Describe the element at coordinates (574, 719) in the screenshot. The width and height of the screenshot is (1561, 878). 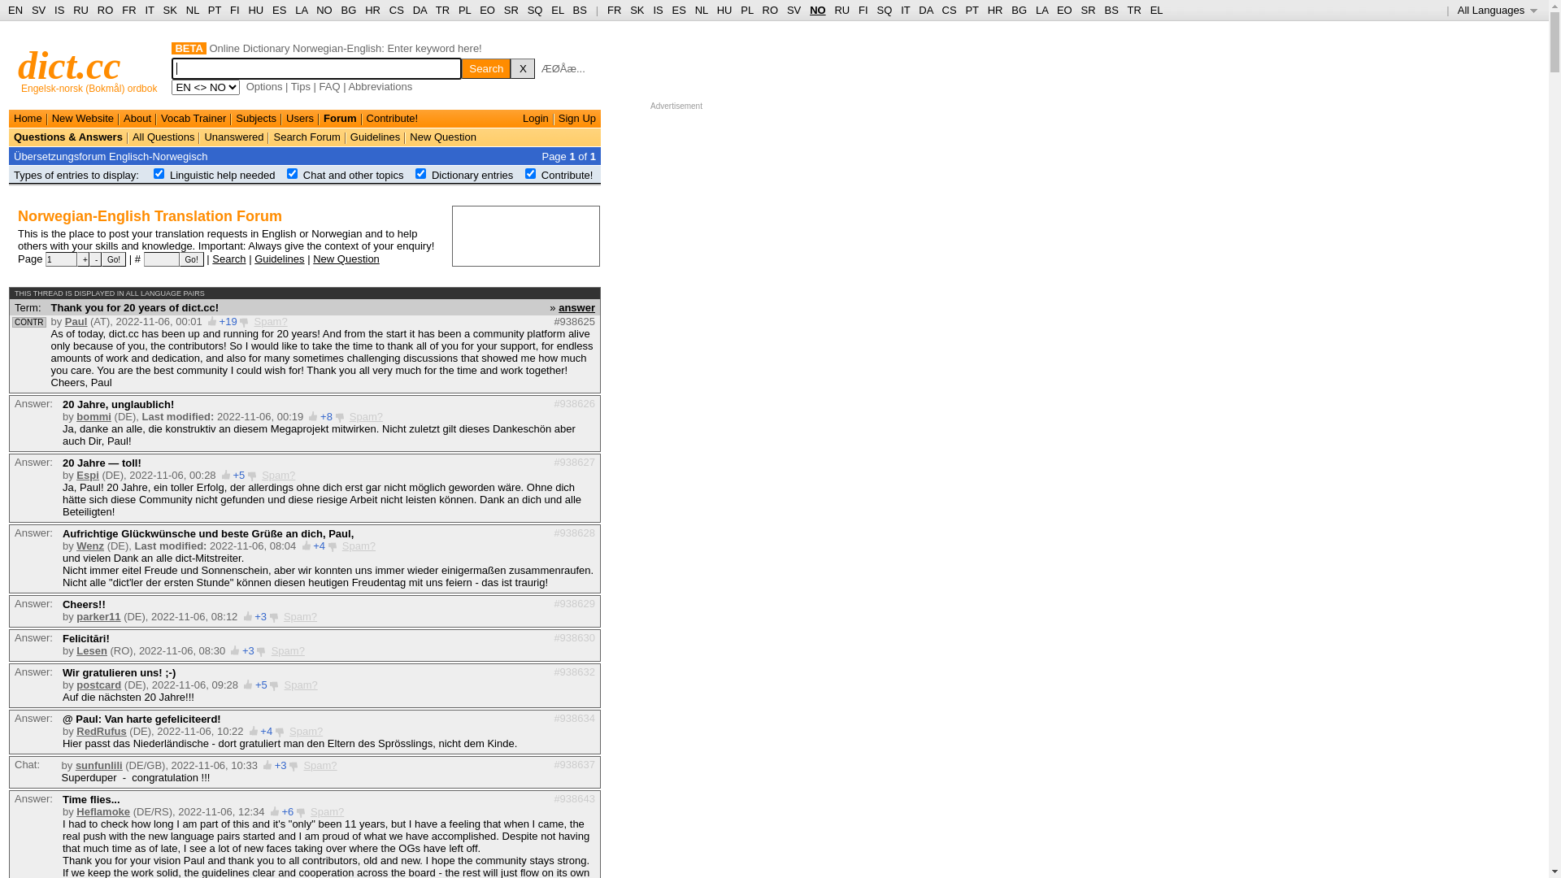
I see `#938634` at that location.